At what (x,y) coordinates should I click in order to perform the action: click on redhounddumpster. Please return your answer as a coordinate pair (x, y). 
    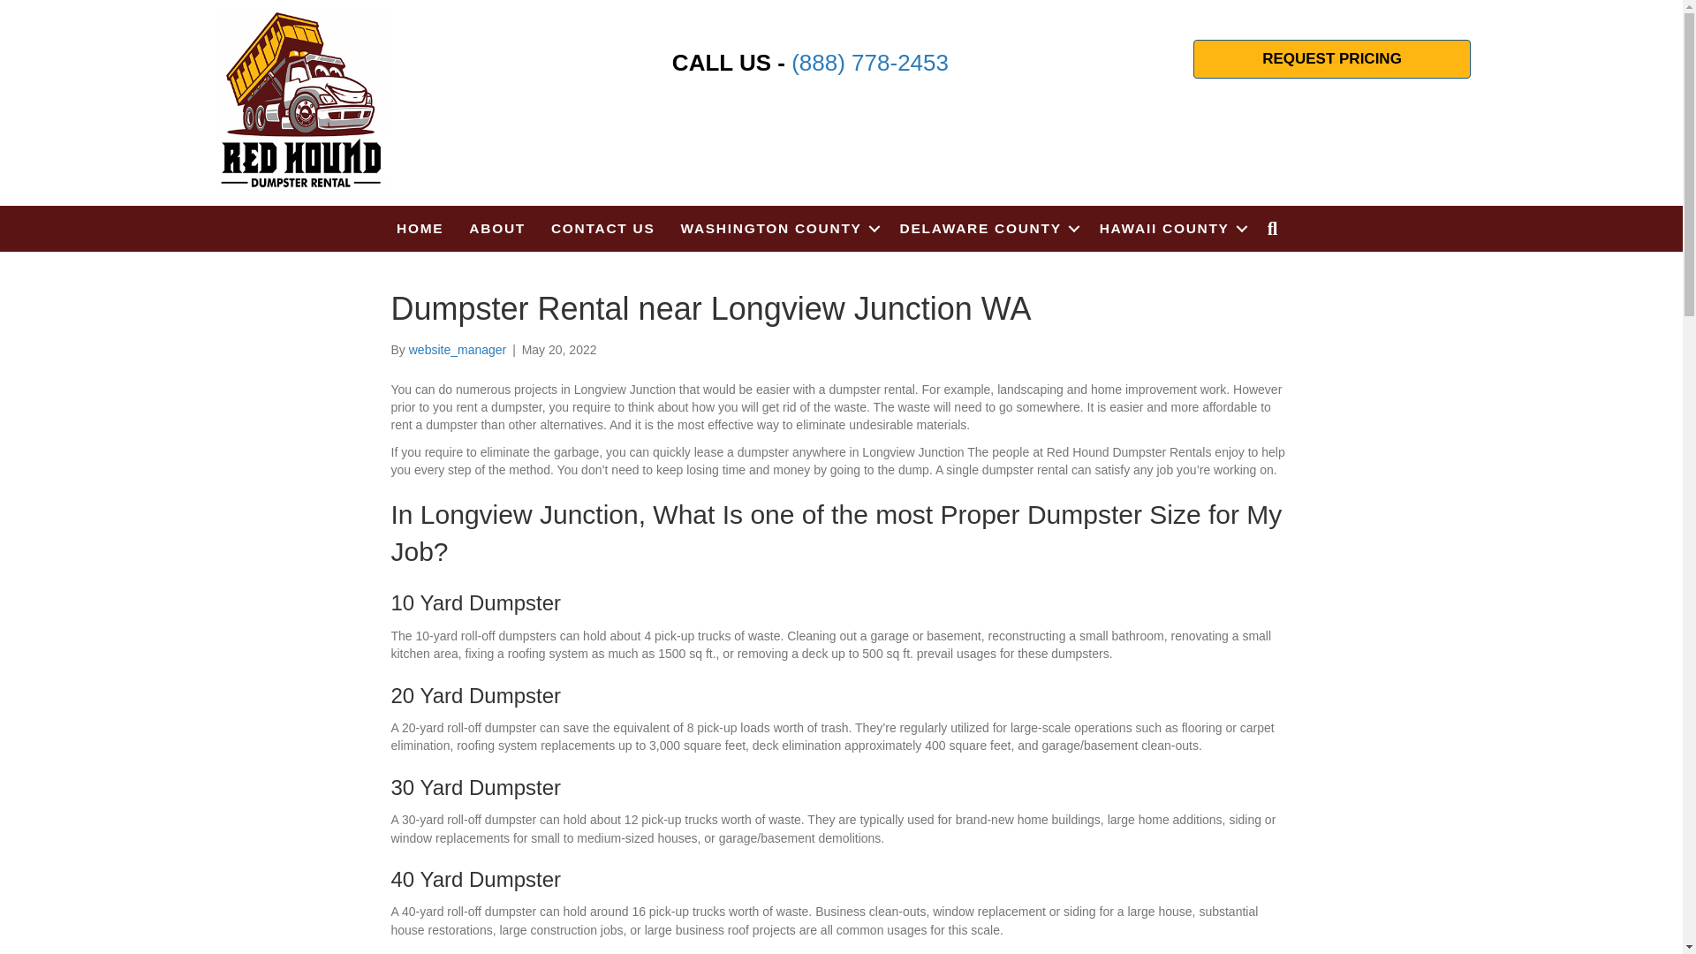
    Looking at the image, I should click on (301, 101).